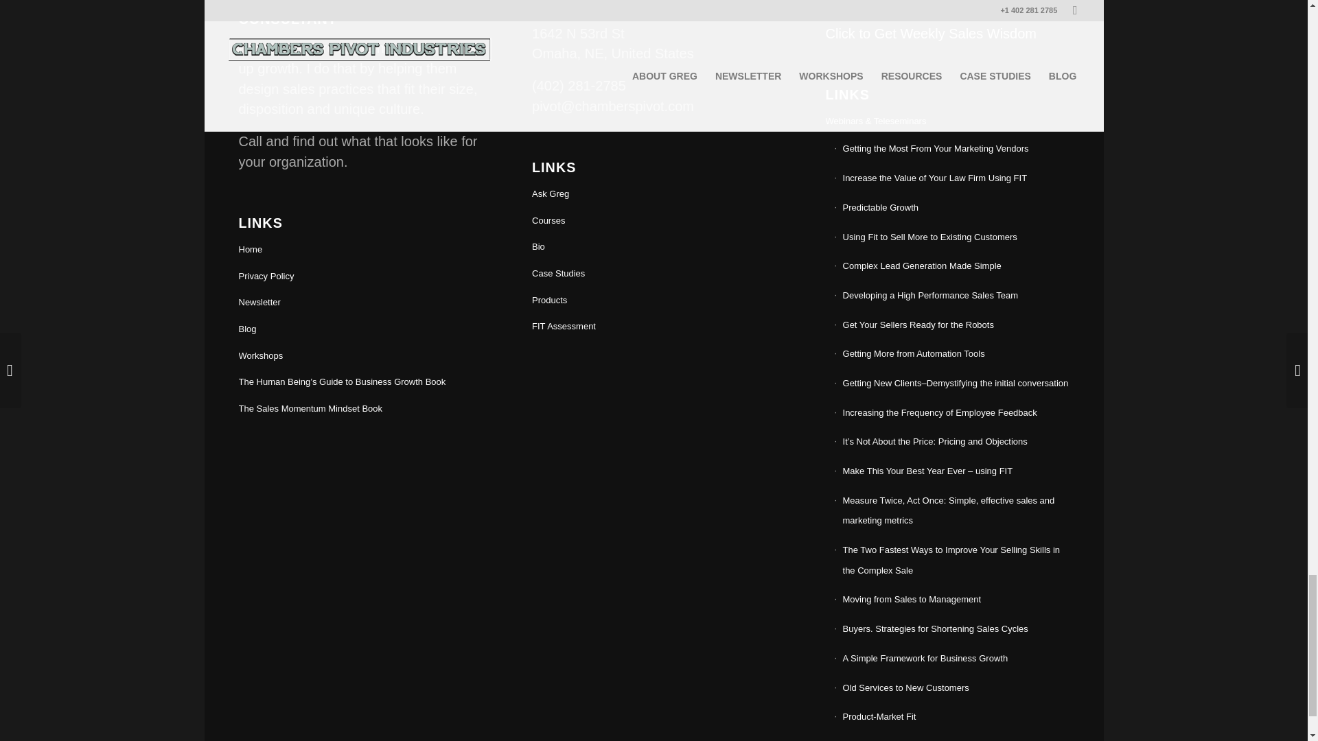  I want to click on Workshops, so click(360, 356).